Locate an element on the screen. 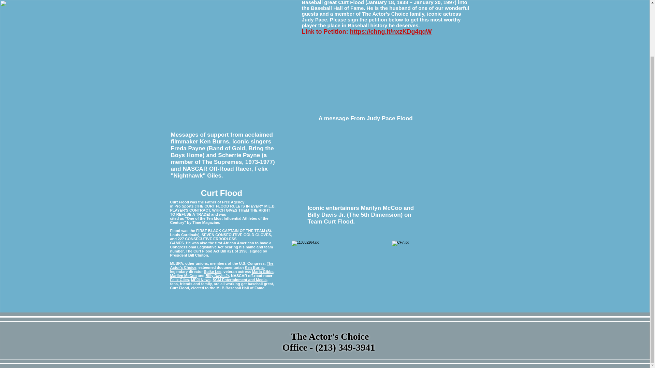  Ken Burns is located at coordinates (254, 267).